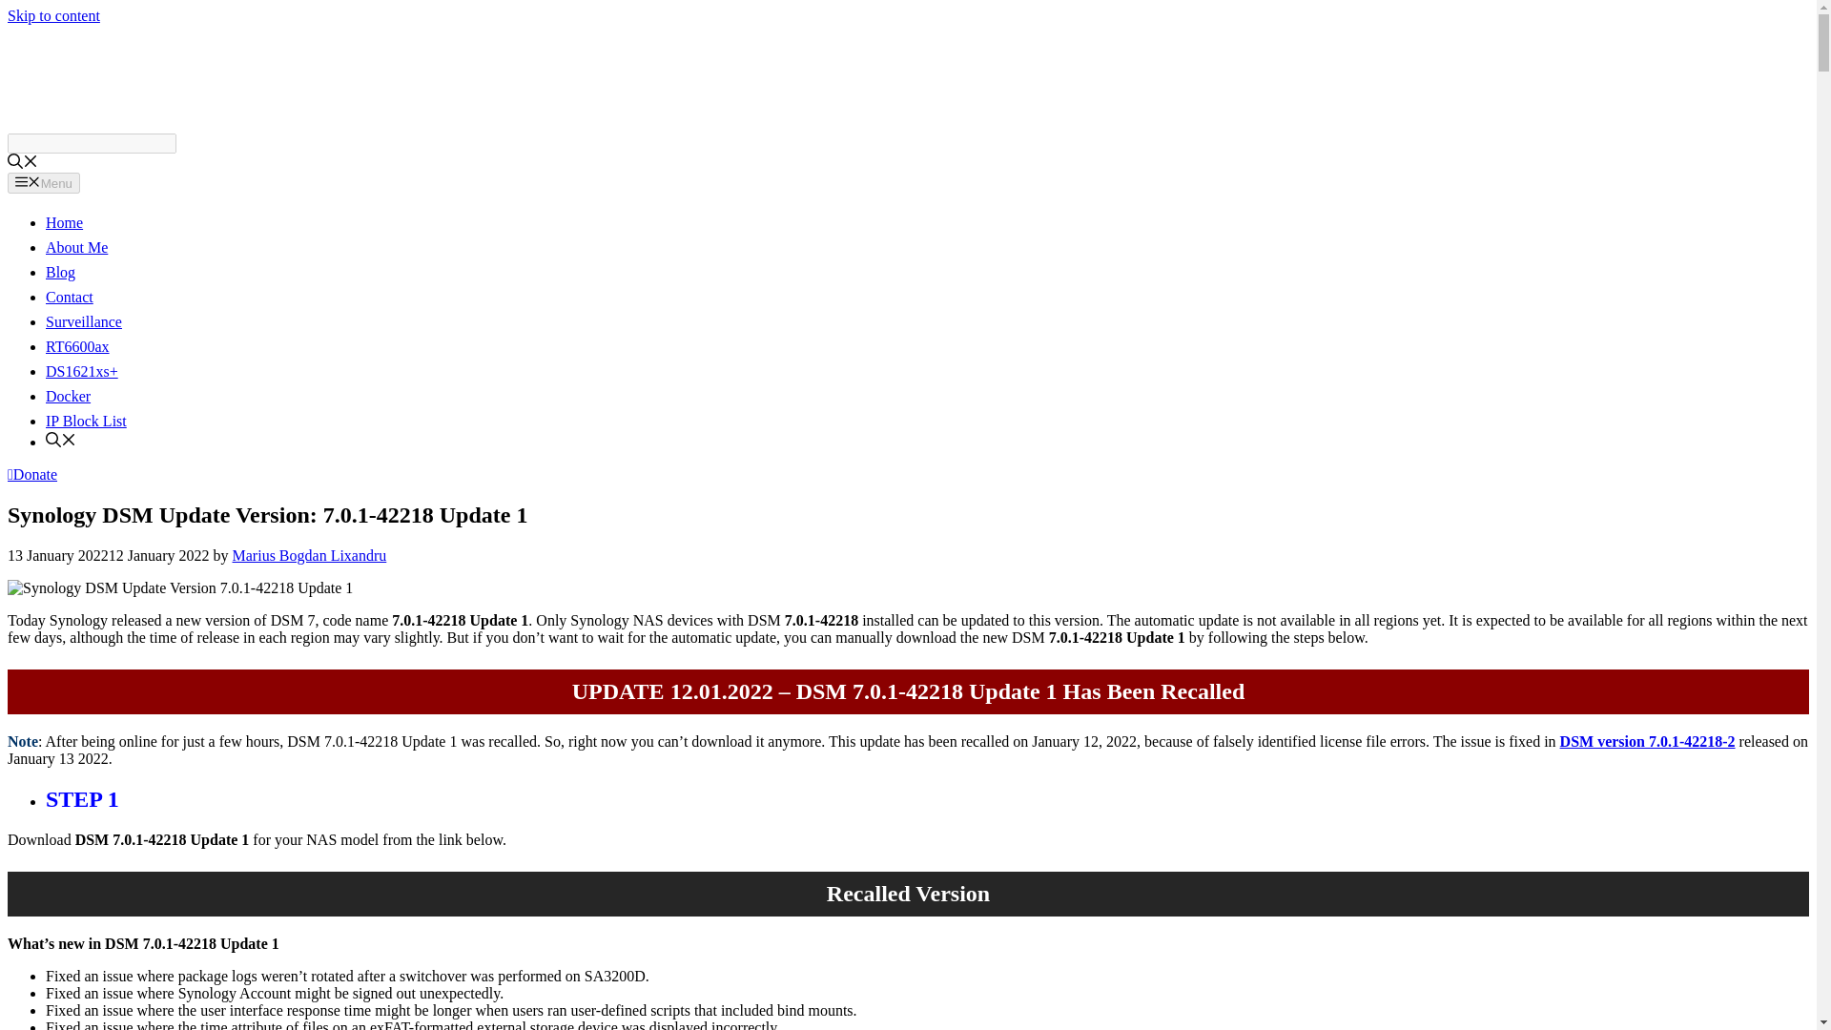 Image resolution: width=1831 pixels, height=1030 pixels. I want to click on Contact, so click(69, 297).